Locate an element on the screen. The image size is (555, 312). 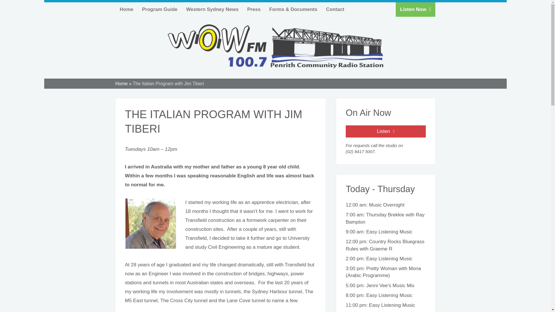
Press is located at coordinates (254, 9).